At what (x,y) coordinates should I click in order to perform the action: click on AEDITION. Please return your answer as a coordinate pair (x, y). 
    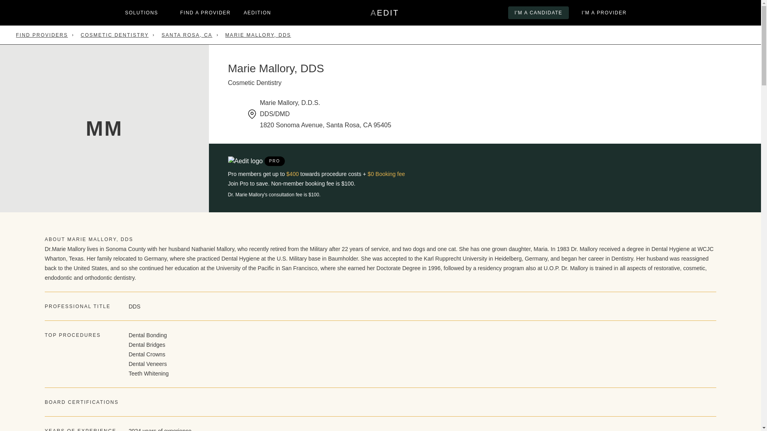
    Looking at the image, I should click on (384, 13).